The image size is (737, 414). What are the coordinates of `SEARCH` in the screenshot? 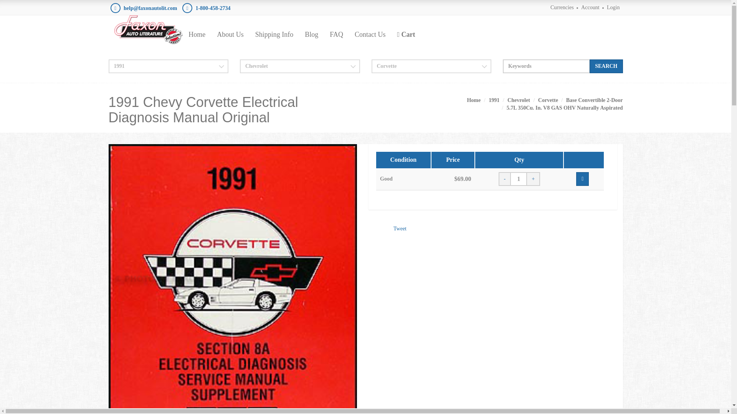 It's located at (606, 66).